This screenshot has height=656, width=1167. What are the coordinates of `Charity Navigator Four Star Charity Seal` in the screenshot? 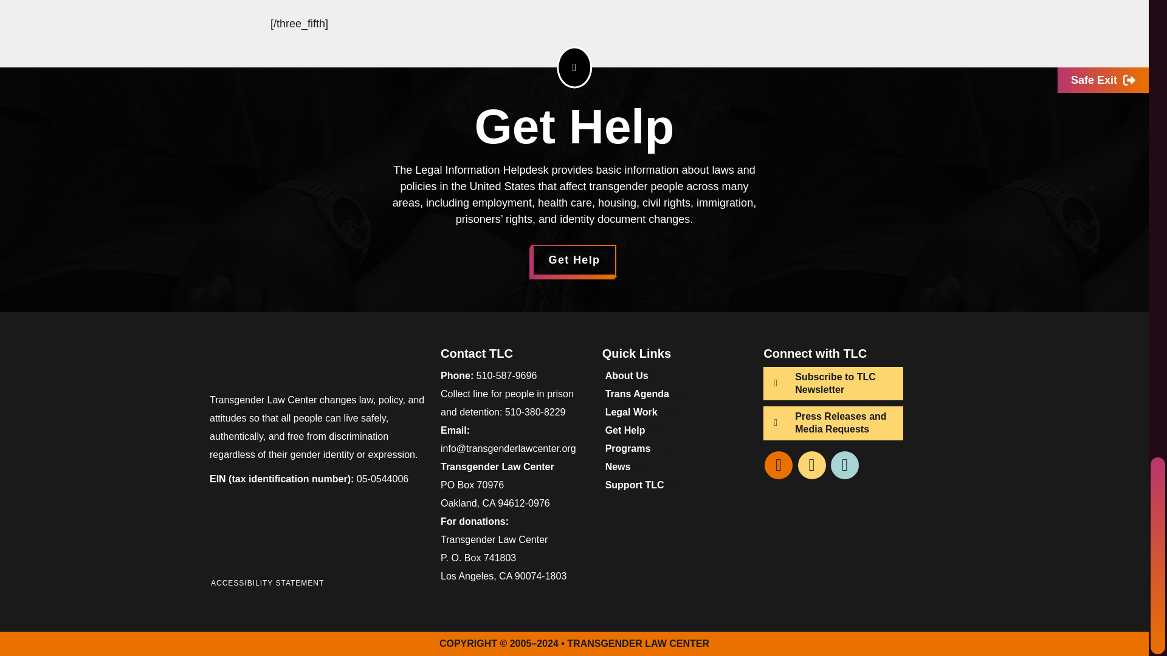 It's located at (374, 533).